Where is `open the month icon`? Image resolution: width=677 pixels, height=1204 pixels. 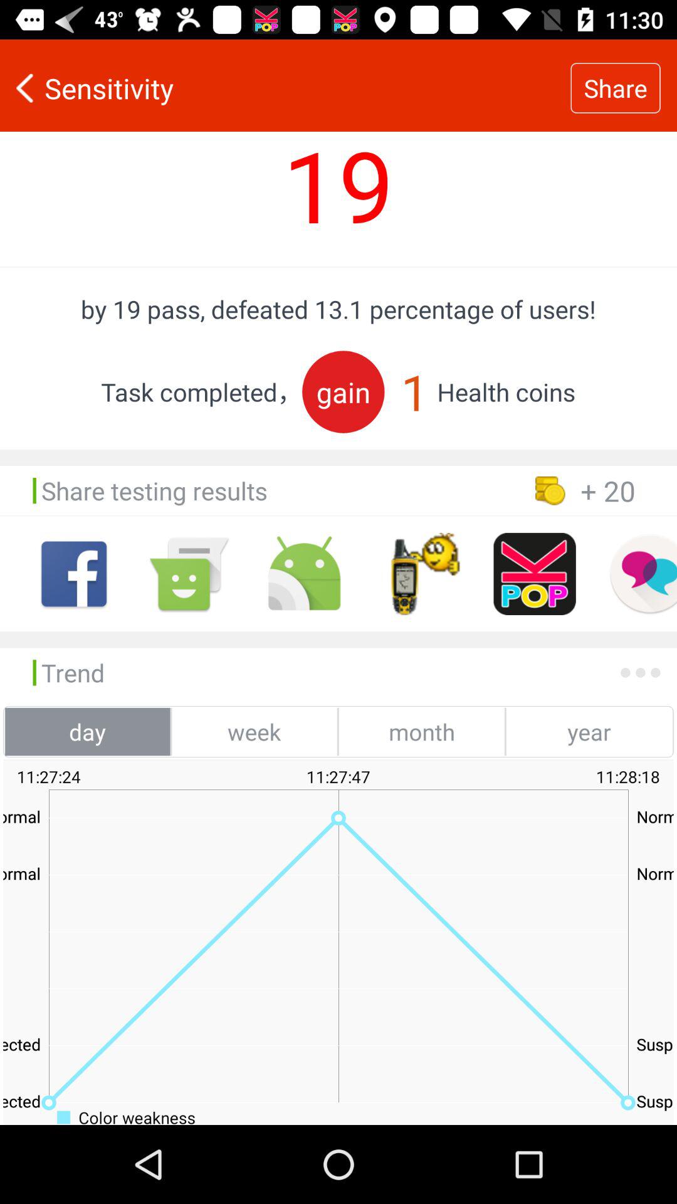
open the month icon is located at coordinates (421, 731).